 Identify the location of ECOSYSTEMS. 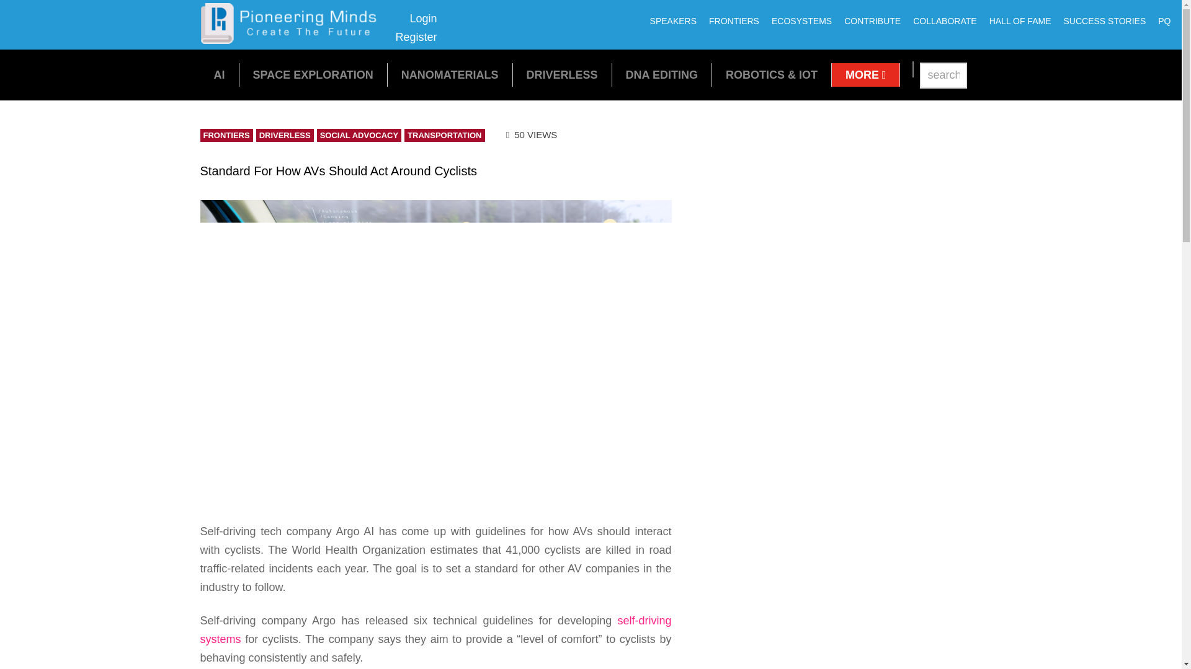
(801, 21).